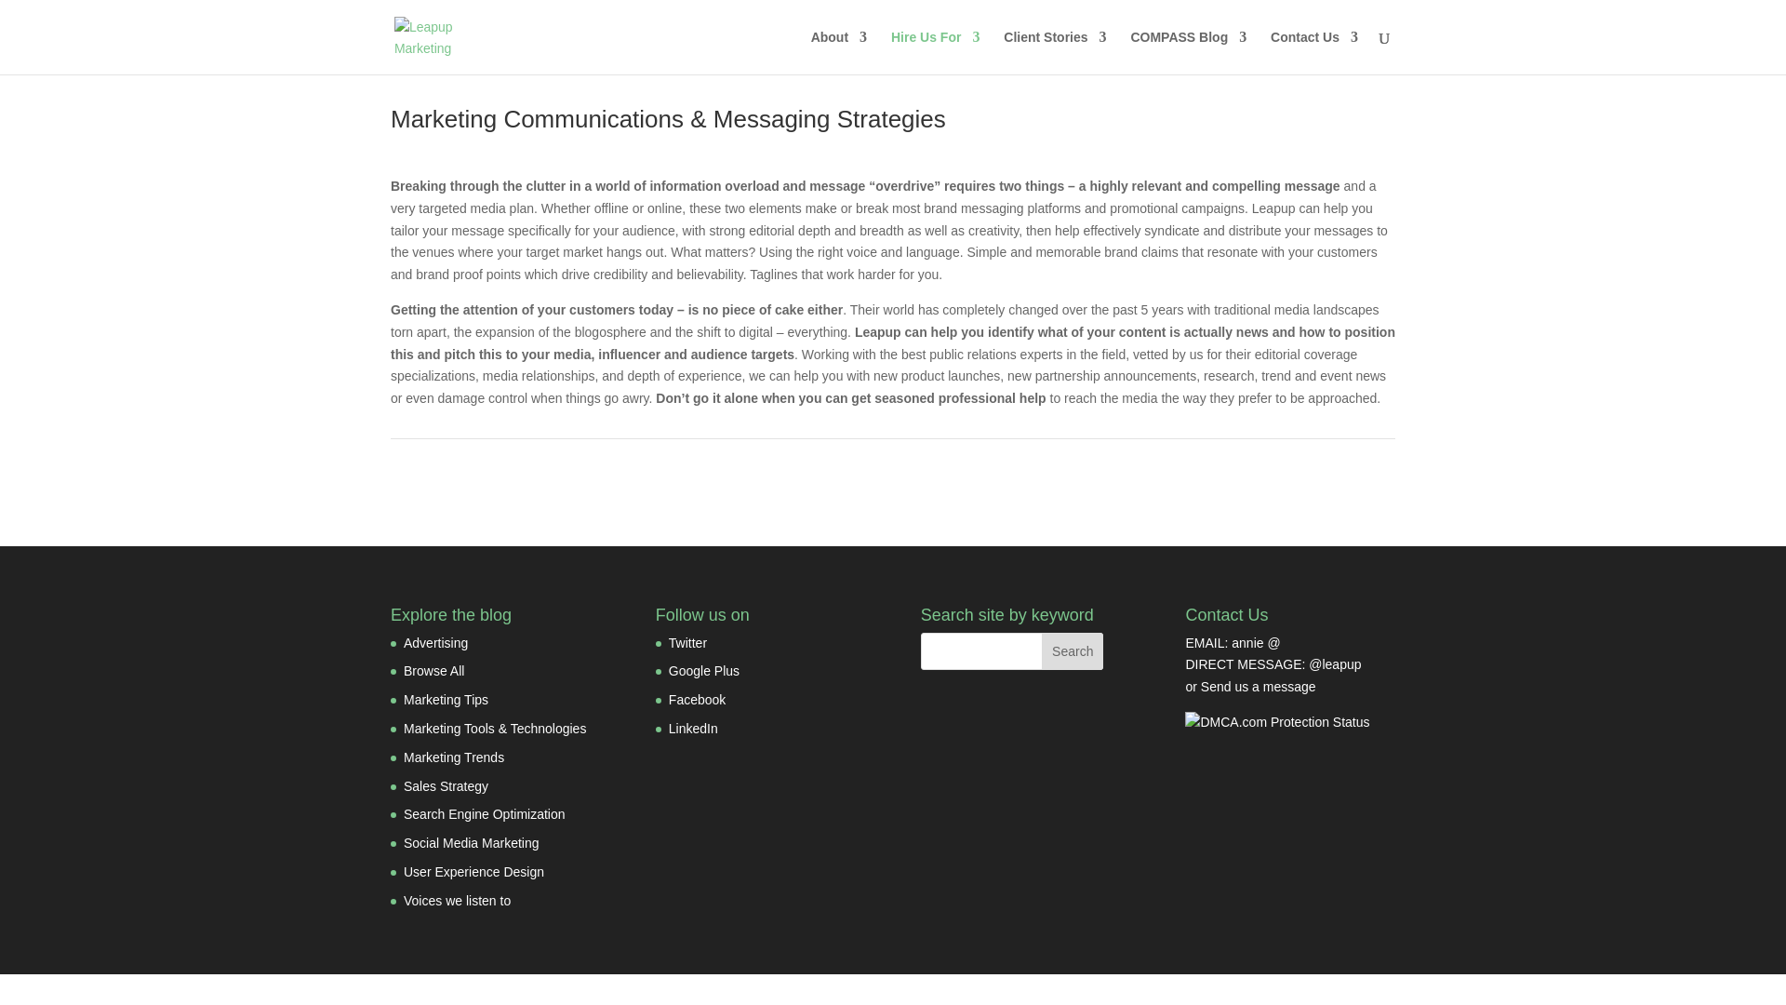 This screenshot has height=1005, width=1786. Describe the element at coordinates (935, 52) in the screenshot. I see `Hire Us For` at that location.